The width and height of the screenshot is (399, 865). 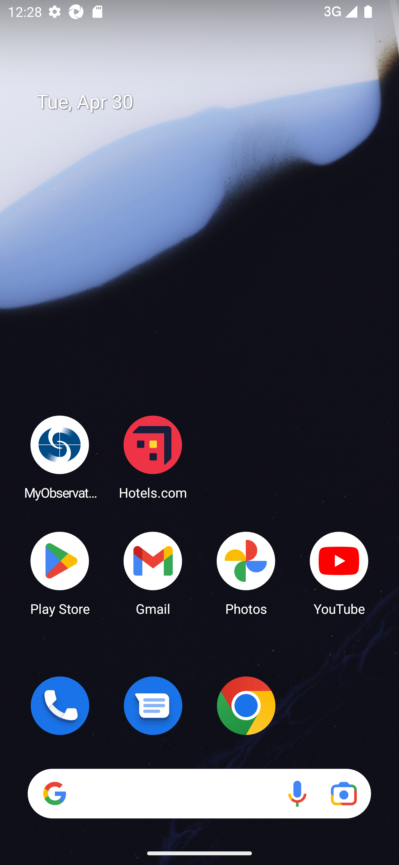 I want to click on Phone, so click(x=60, y=706).